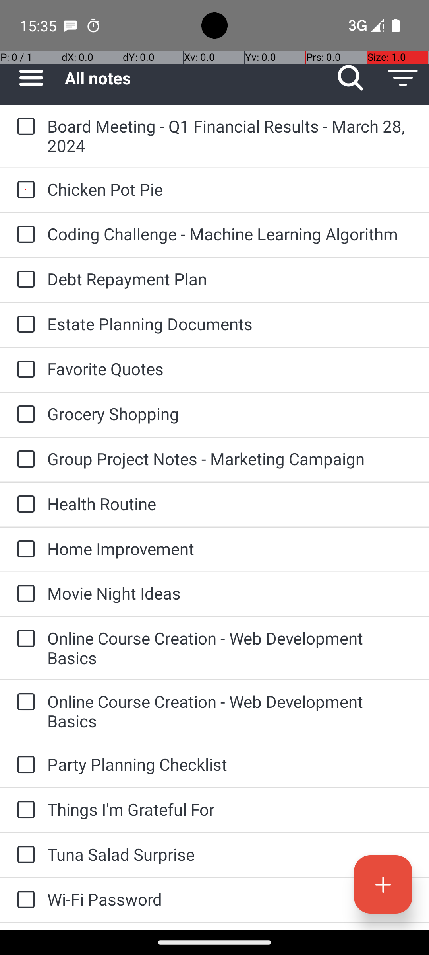  I want to click on Home Improvement, so click(230, 548).